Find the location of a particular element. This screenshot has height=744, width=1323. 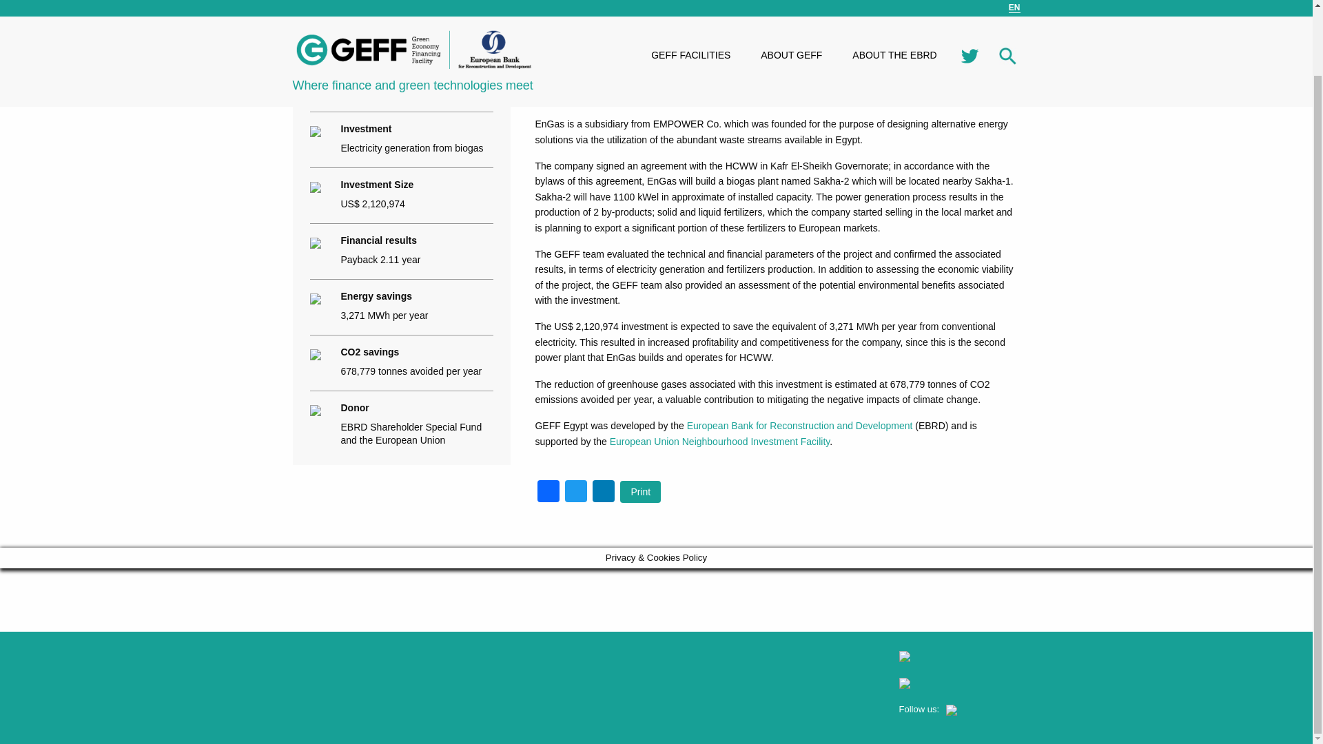

LinkedIn is located at coordinates (604, 493).